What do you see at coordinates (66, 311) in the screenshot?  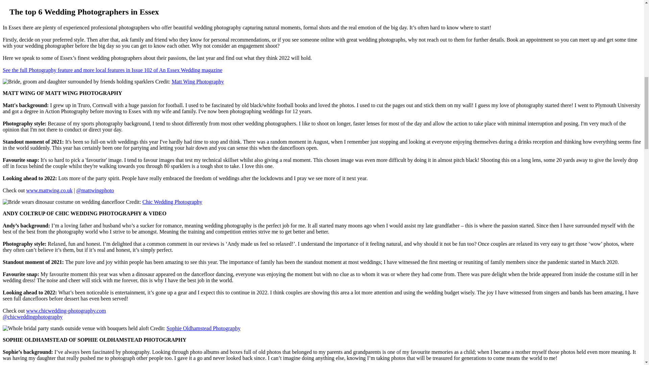 I see `www.chicwedding-photography.com` at bounding box center [66, 311].